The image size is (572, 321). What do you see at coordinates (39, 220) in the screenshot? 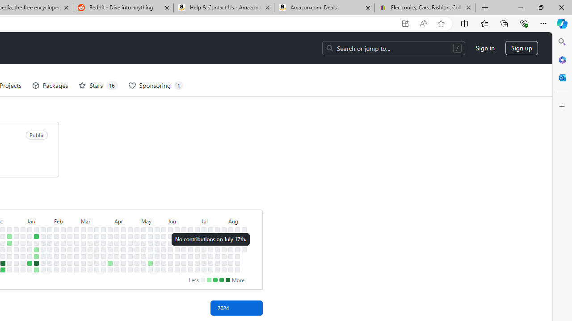
I see `January` at bounding box center [39, 220].